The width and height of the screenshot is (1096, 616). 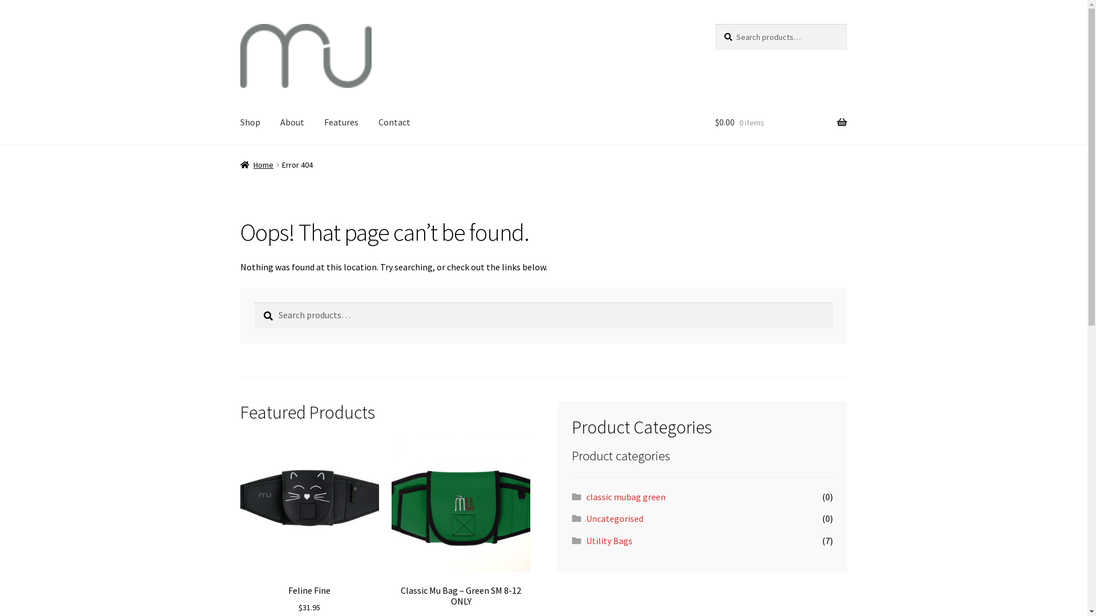 I want to click on About, so click(x=292, y=123).